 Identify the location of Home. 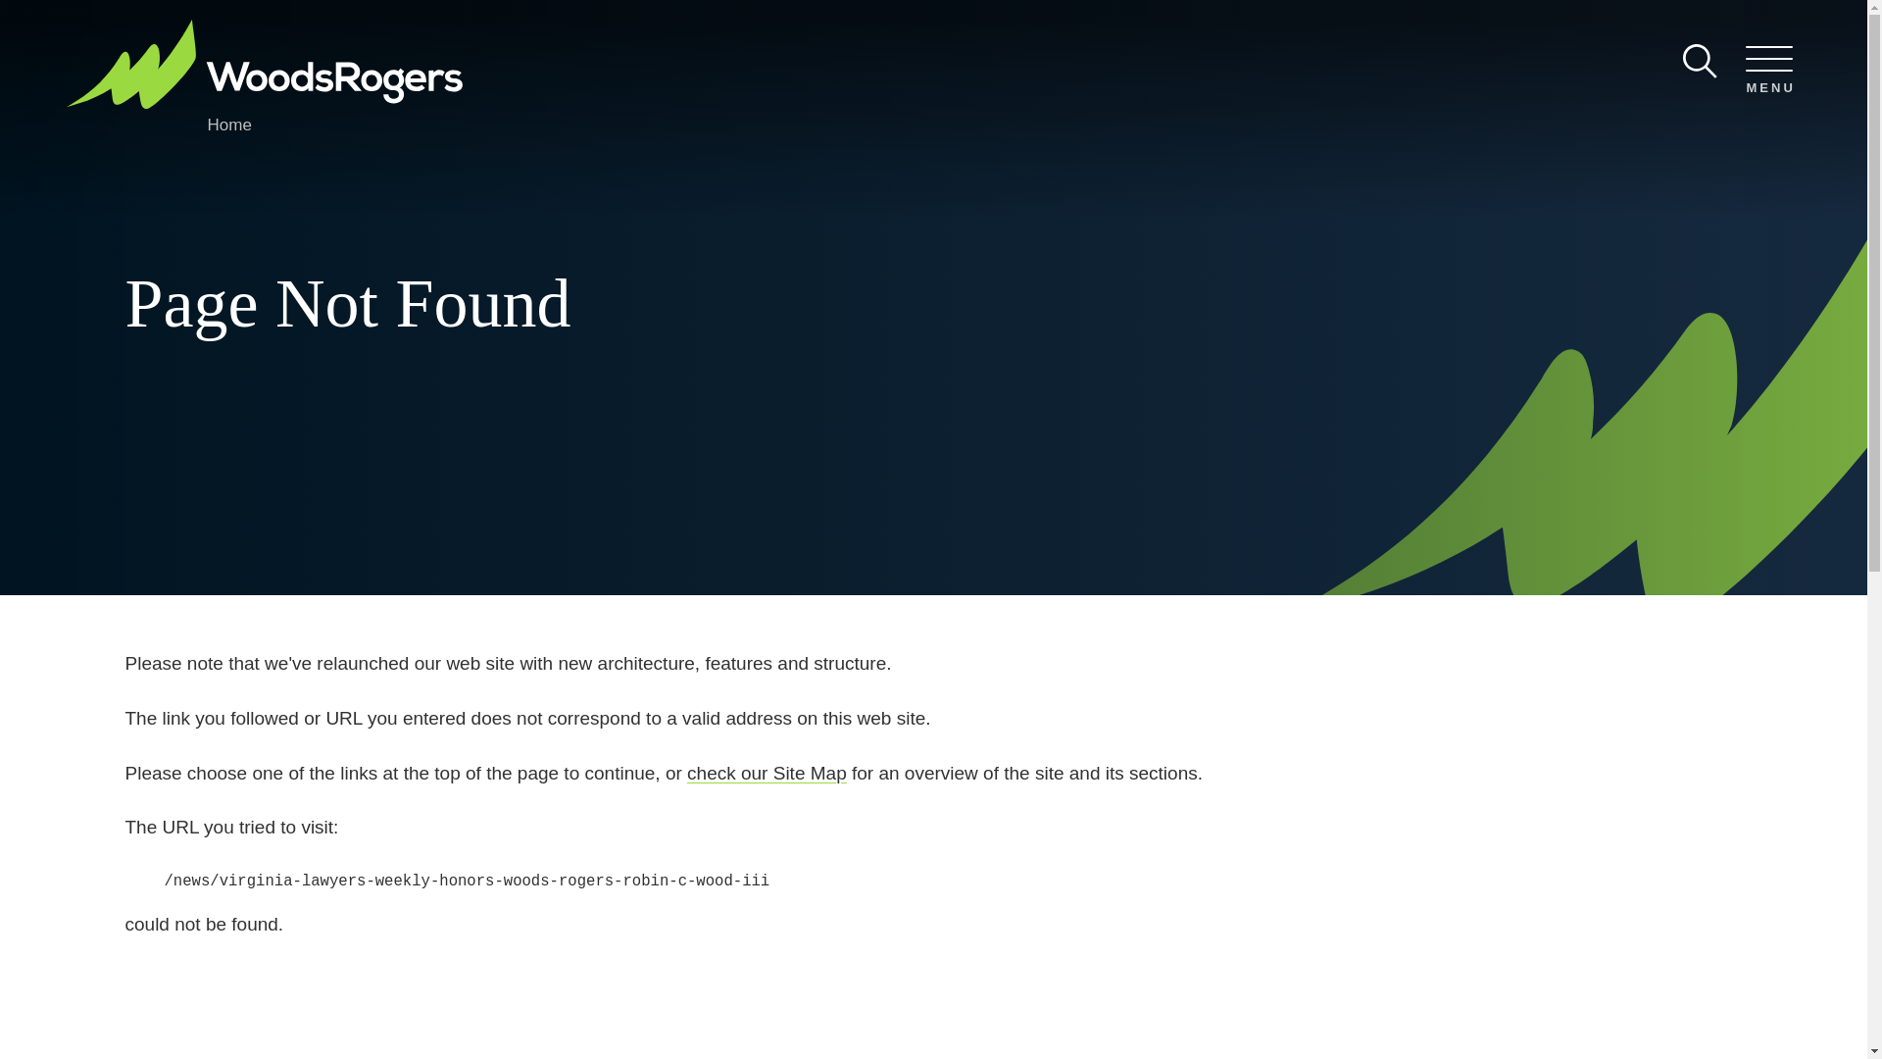
(229, 125).